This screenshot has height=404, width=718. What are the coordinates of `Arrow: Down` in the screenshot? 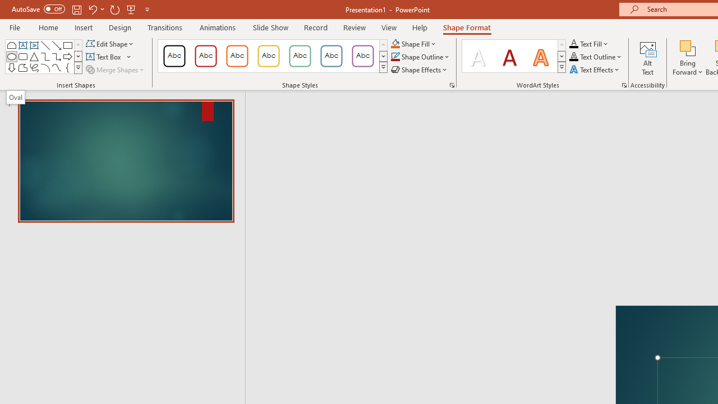 It's located at (11, 67).